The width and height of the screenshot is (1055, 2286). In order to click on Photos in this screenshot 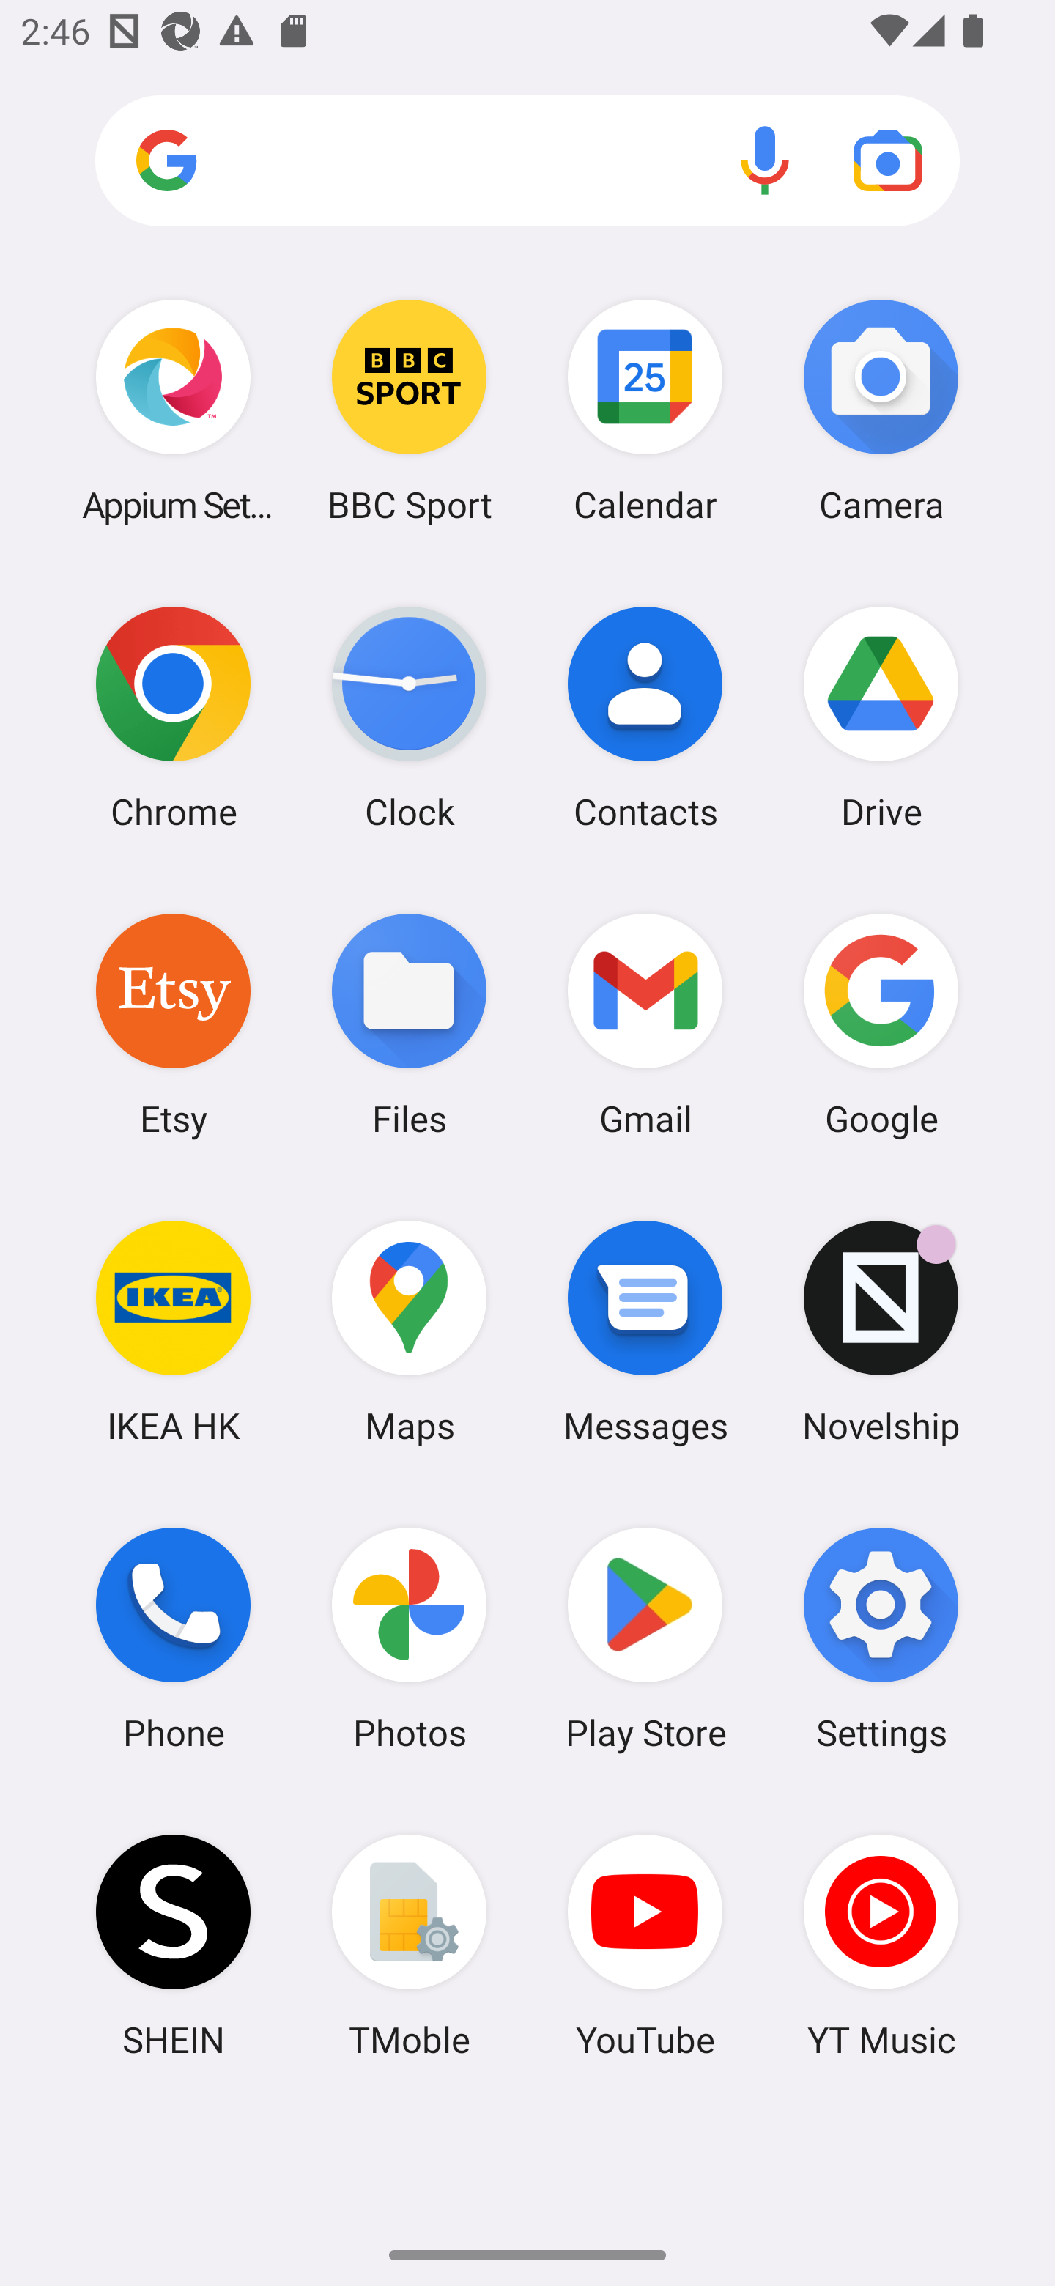, I will do `click(409, 1639)`.